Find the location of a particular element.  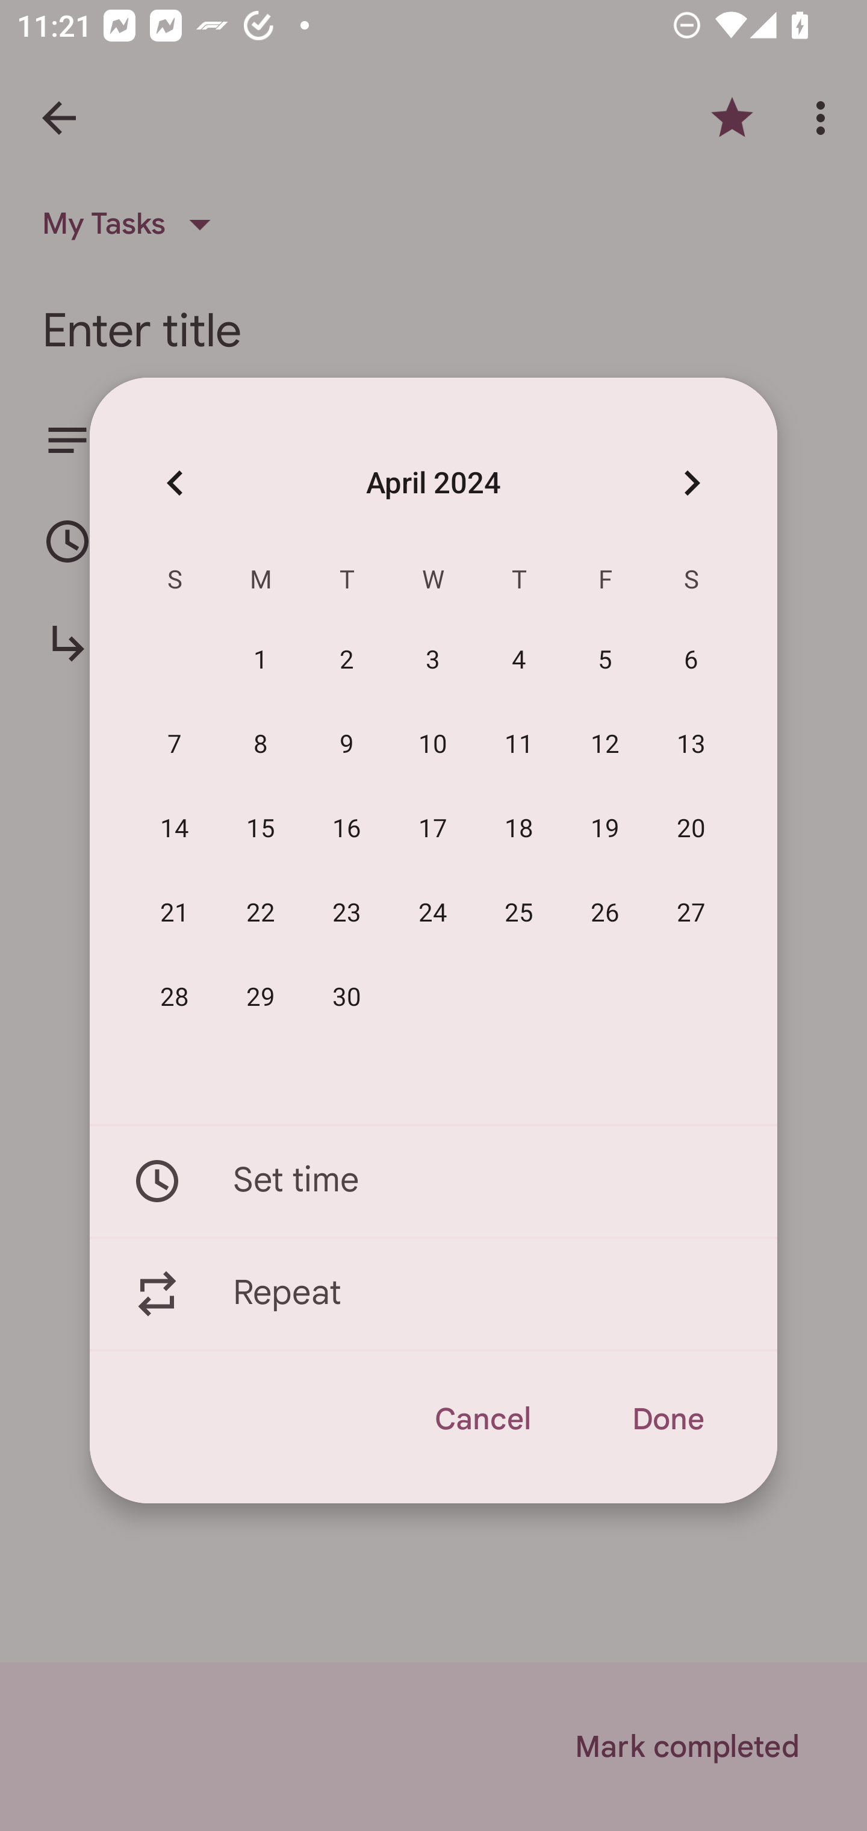

1 01 April 2024 is located at coordinates (261, 661).